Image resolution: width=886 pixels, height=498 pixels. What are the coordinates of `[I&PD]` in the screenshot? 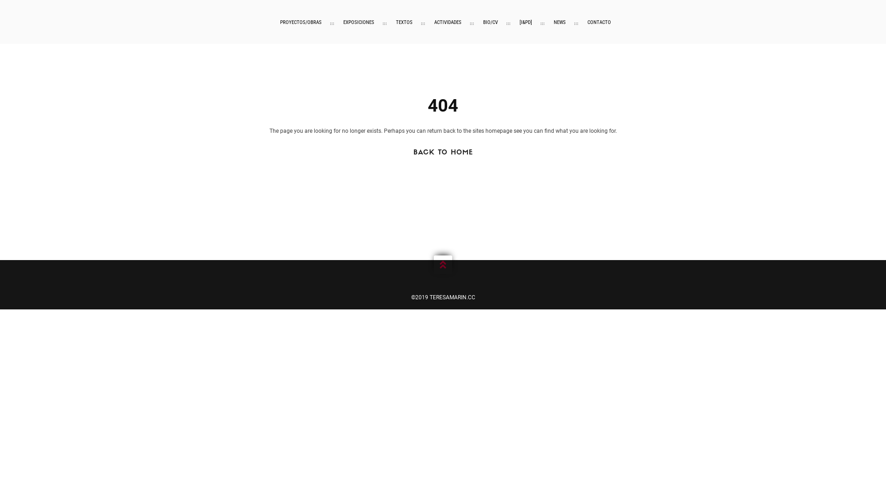 It's located at (526, 23).